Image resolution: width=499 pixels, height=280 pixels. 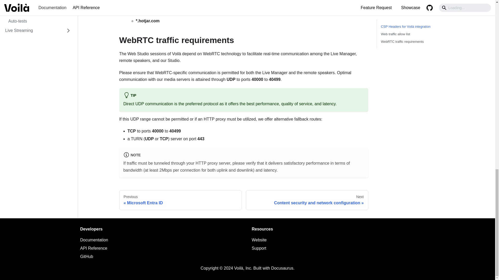 I want to click on GitHub, so click(x=307, y=200).